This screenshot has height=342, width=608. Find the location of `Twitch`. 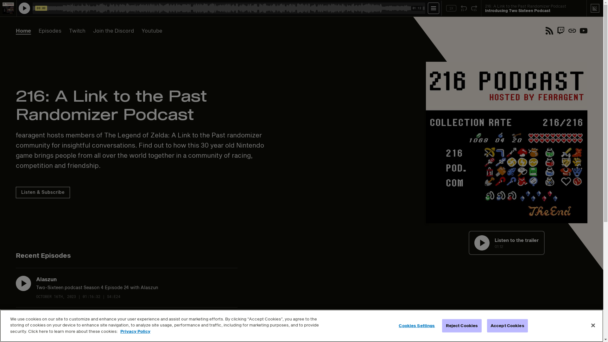

Twitch is located at coordinates (561, 31).